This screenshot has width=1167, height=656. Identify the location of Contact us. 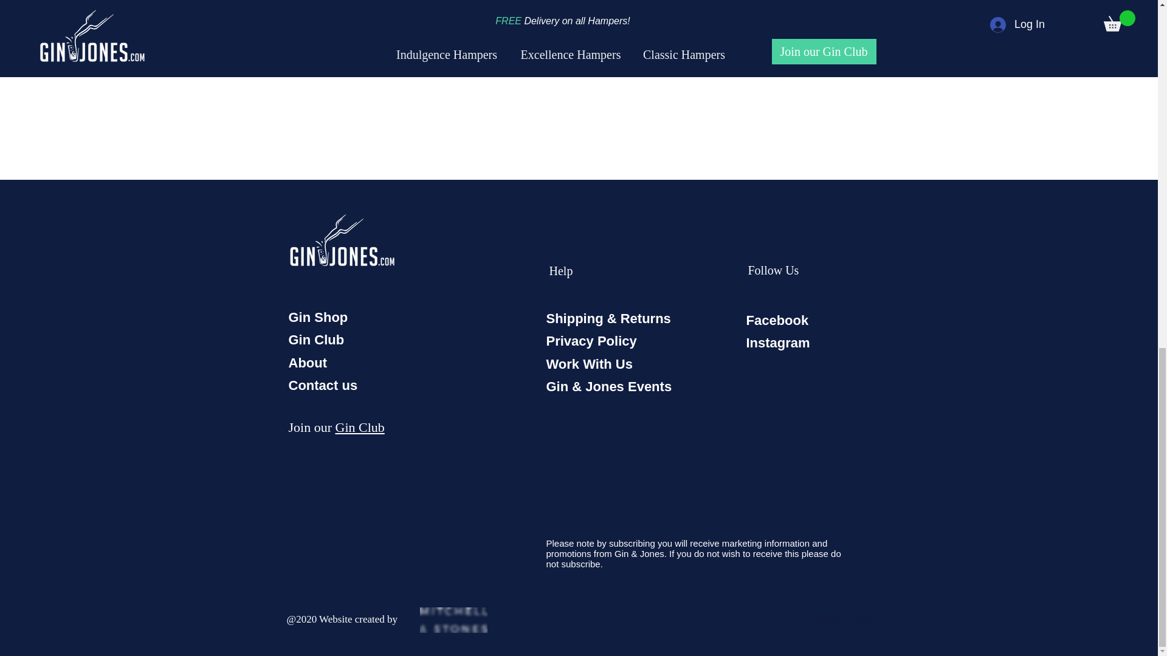
(322, 385).